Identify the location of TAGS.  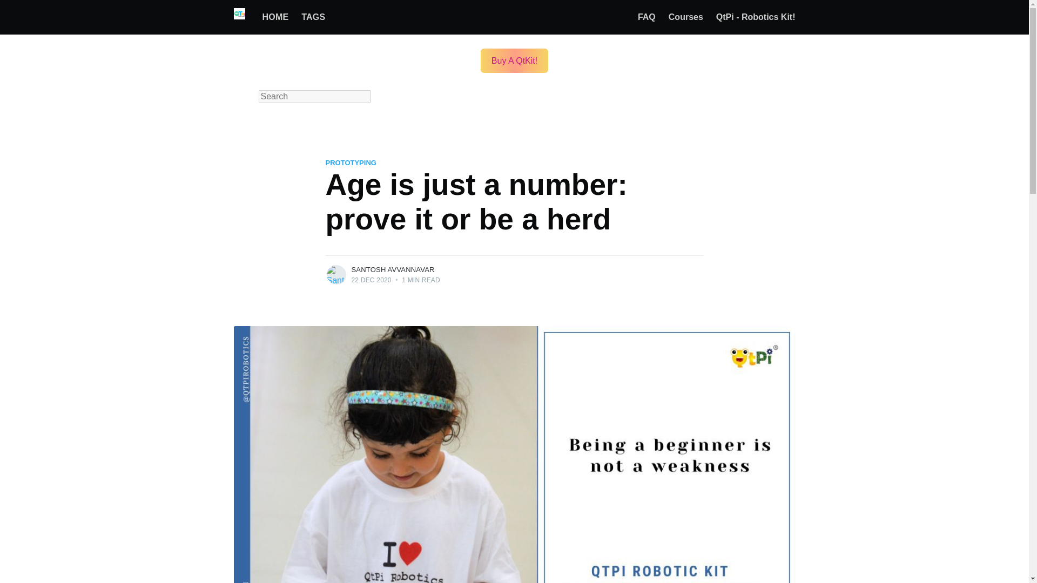
(313, 17).